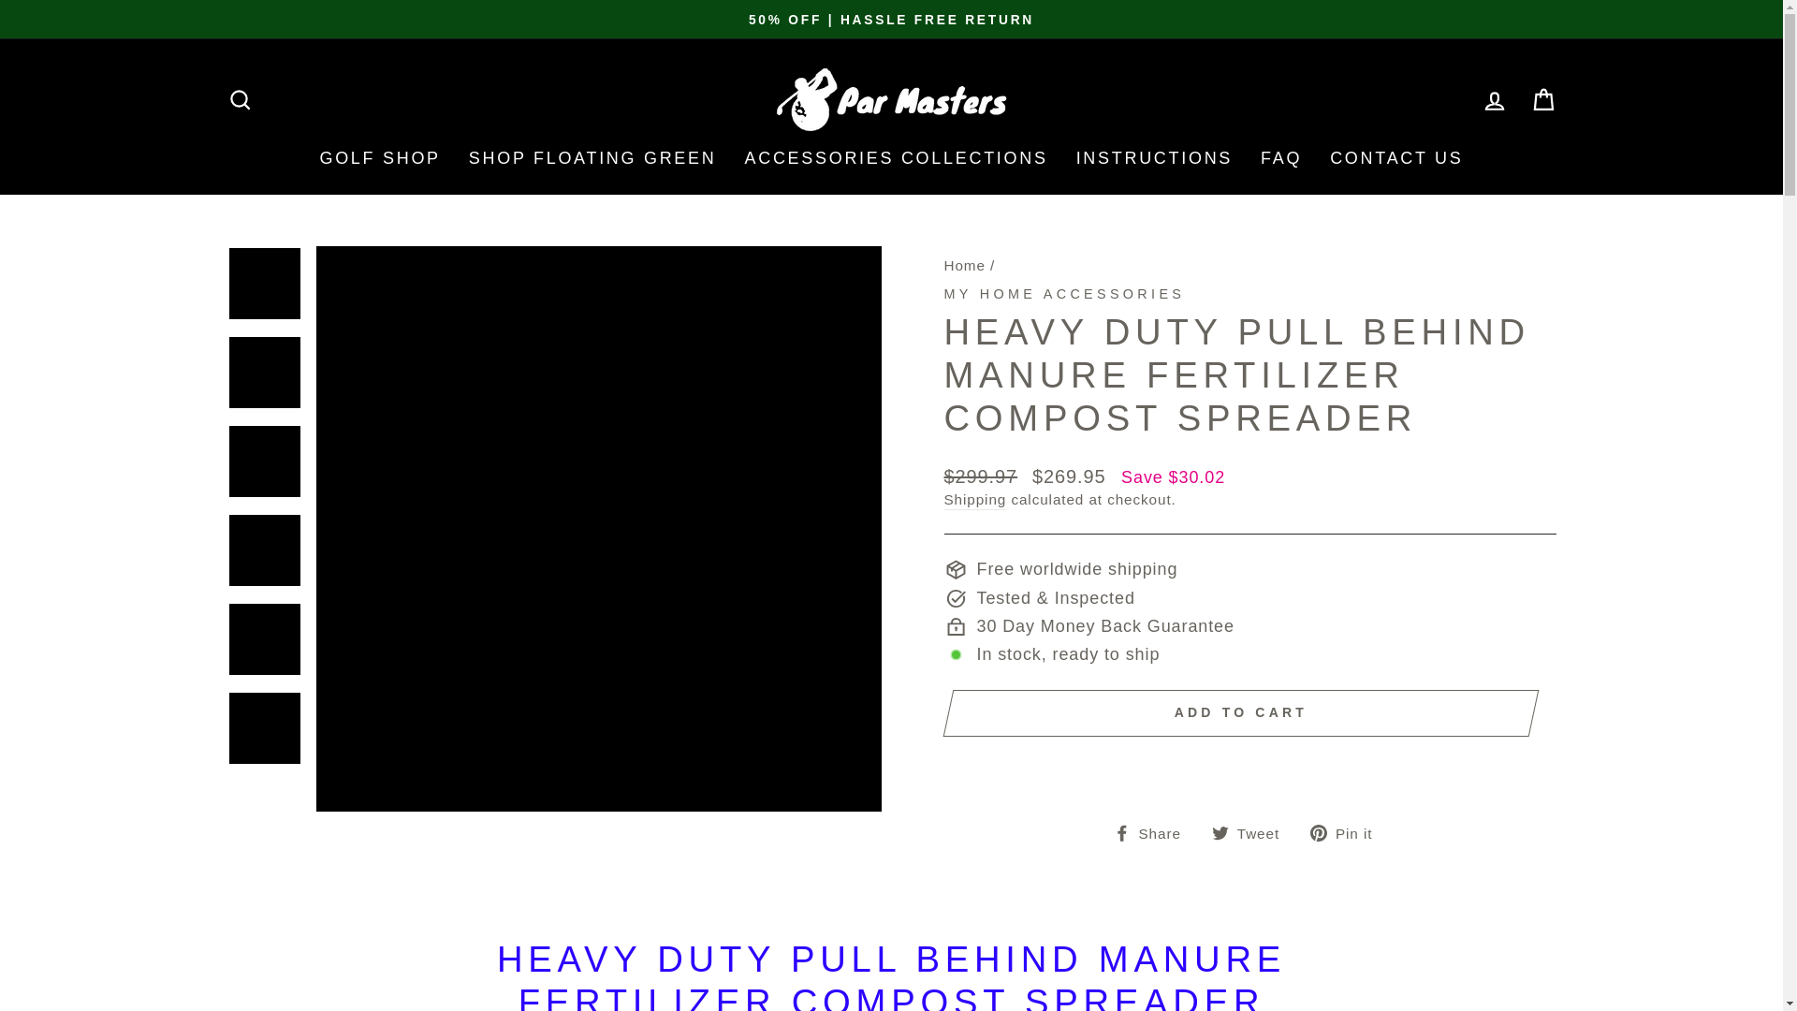 The width and height of the screenshot is (1797, 1011). What do you see at coordinates (964, 265) in the screenshot?
I see `Back to the frontpage` at bounding box center [964, 265].